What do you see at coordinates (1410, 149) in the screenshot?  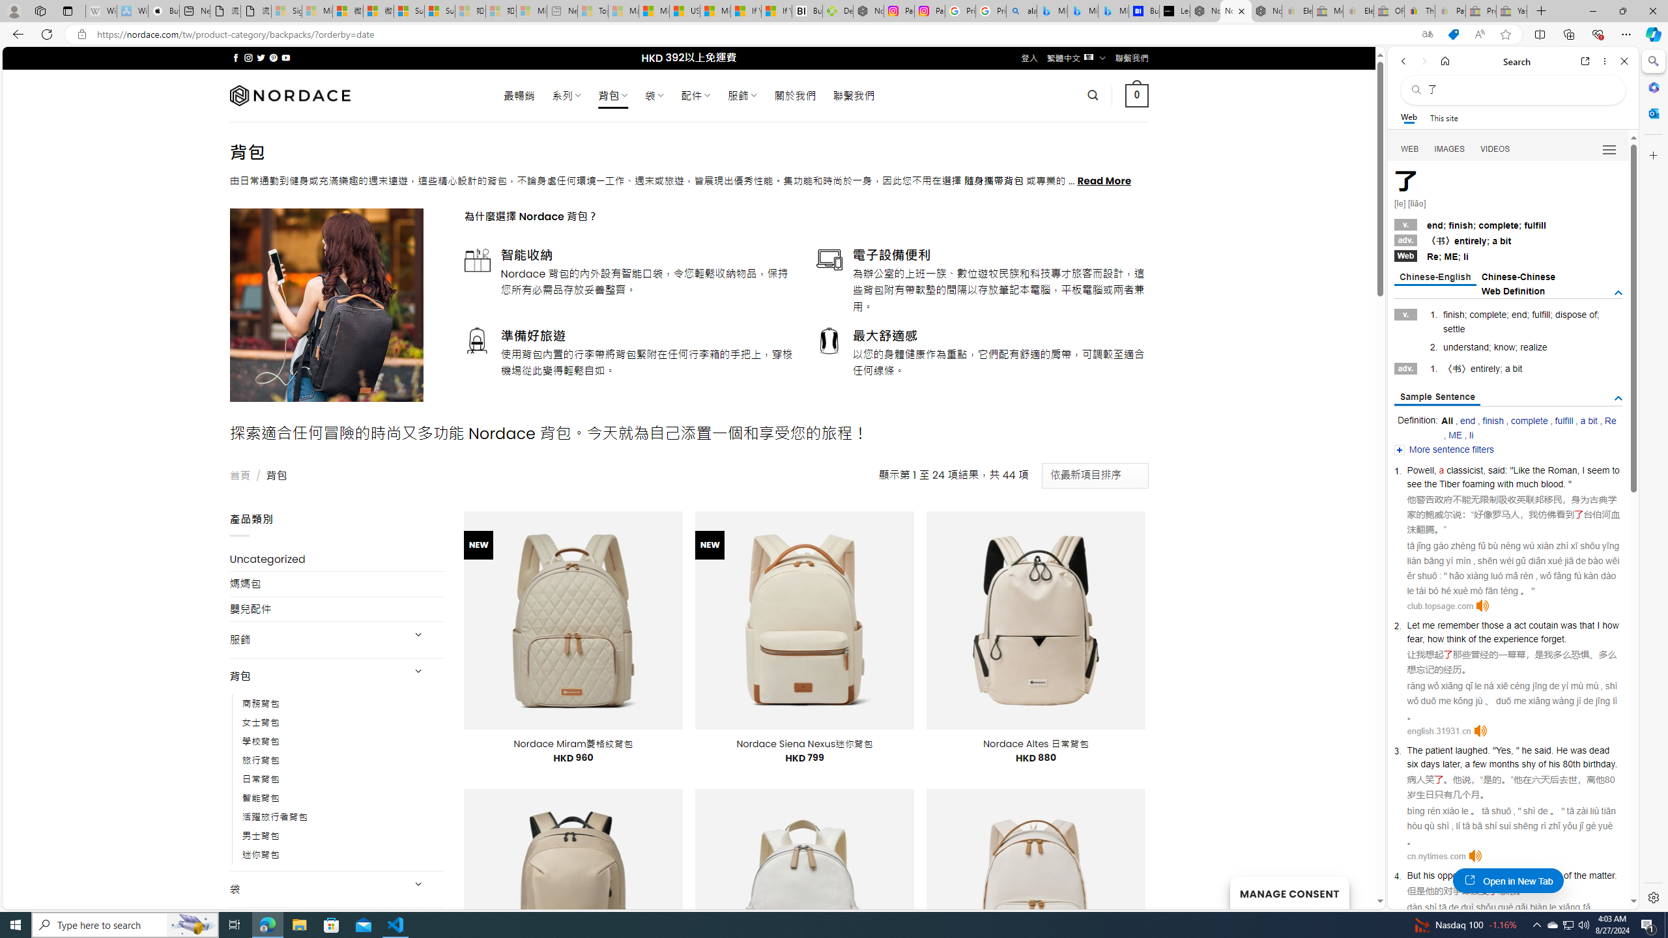 I see `WEB` at bounding box center [1410, 149].